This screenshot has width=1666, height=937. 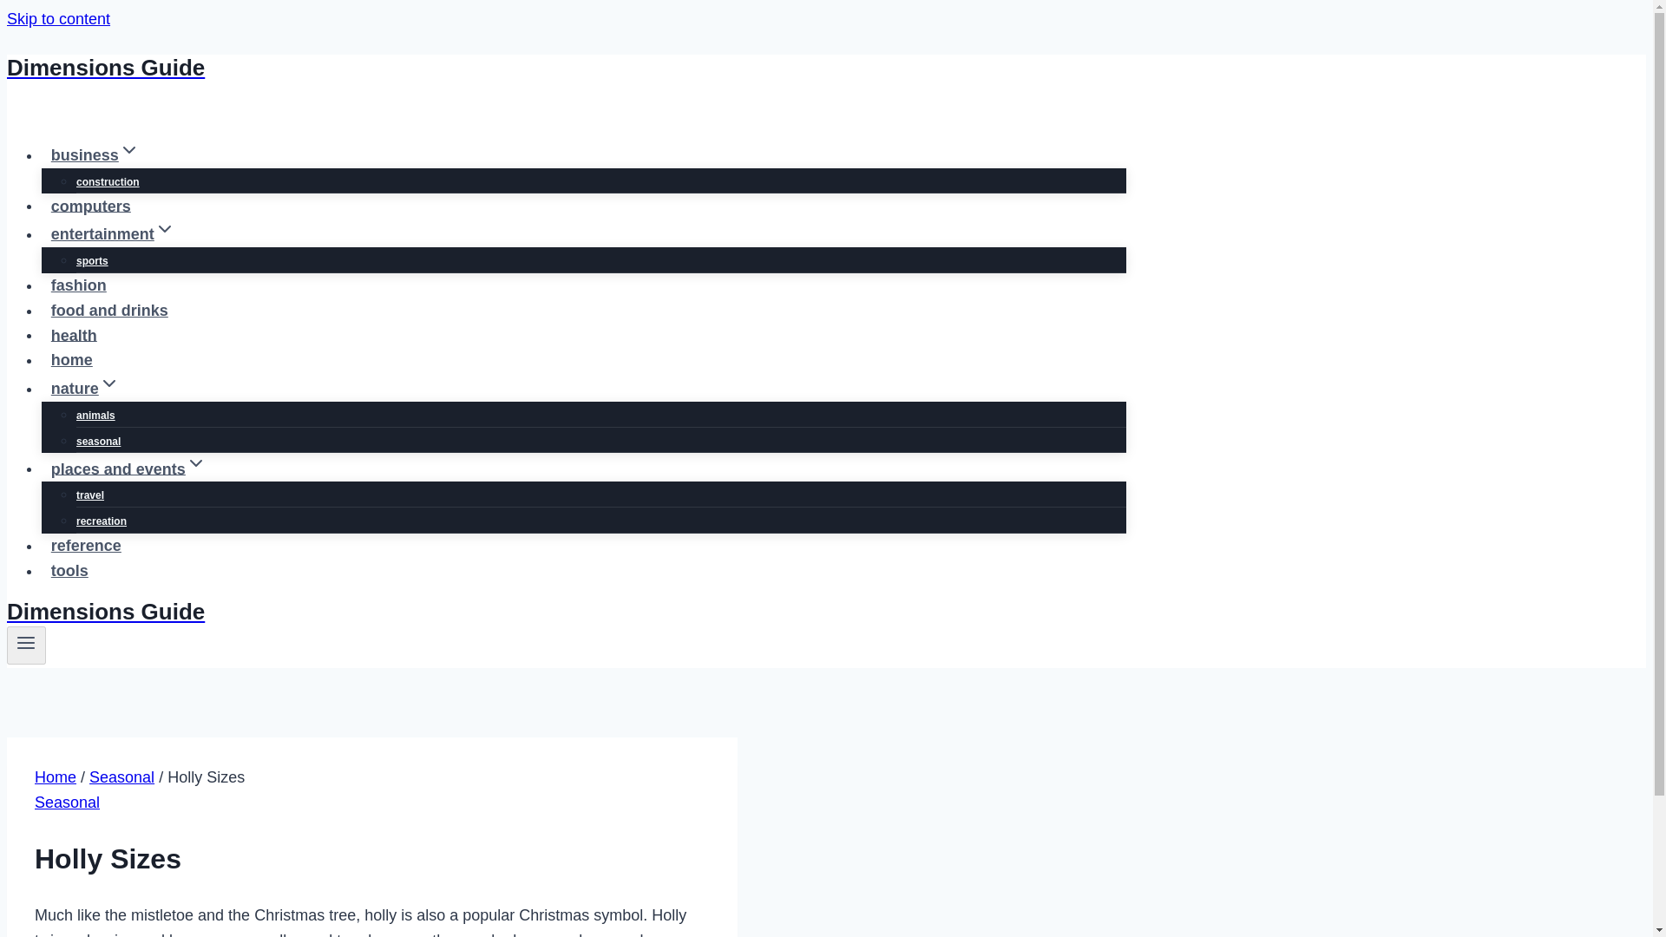 What do you see at coordinates (69, 571) in the screenshot?
I see `tools` at bounding box center [69, 571].